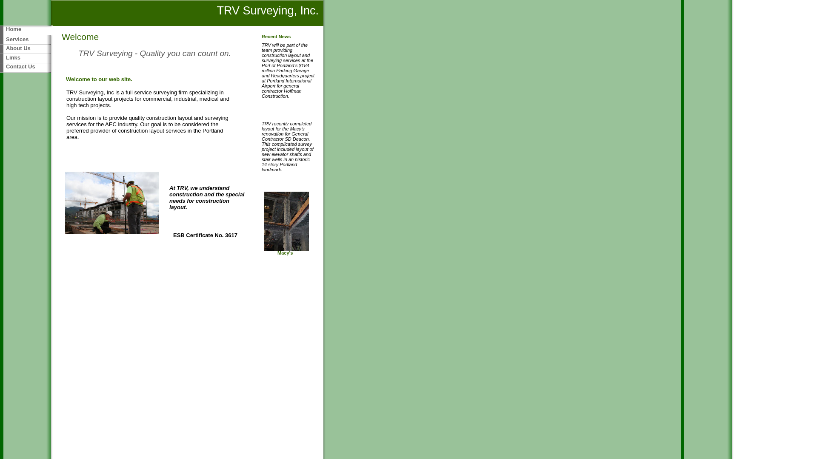 The image size is (817, 459). What do you see at coordinates (18, 48) in the screenshot?
I see `About Us` at bounding box center [18, 48].